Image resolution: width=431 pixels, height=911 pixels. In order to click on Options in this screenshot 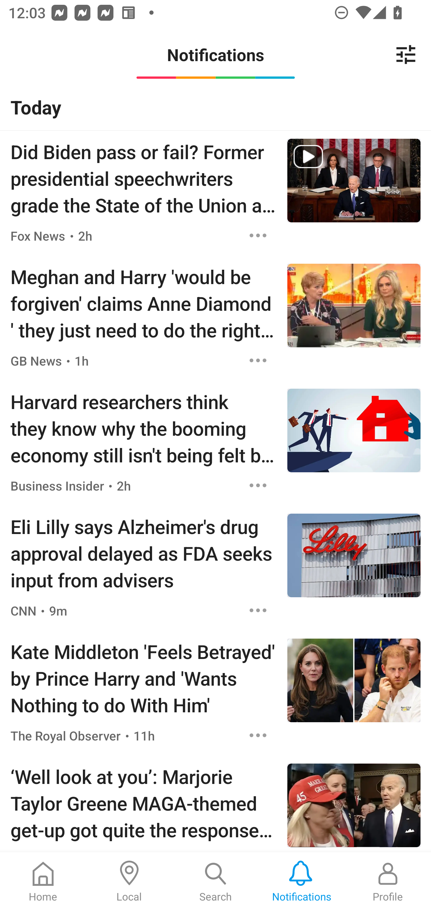, I will do `click(258, 485)`.